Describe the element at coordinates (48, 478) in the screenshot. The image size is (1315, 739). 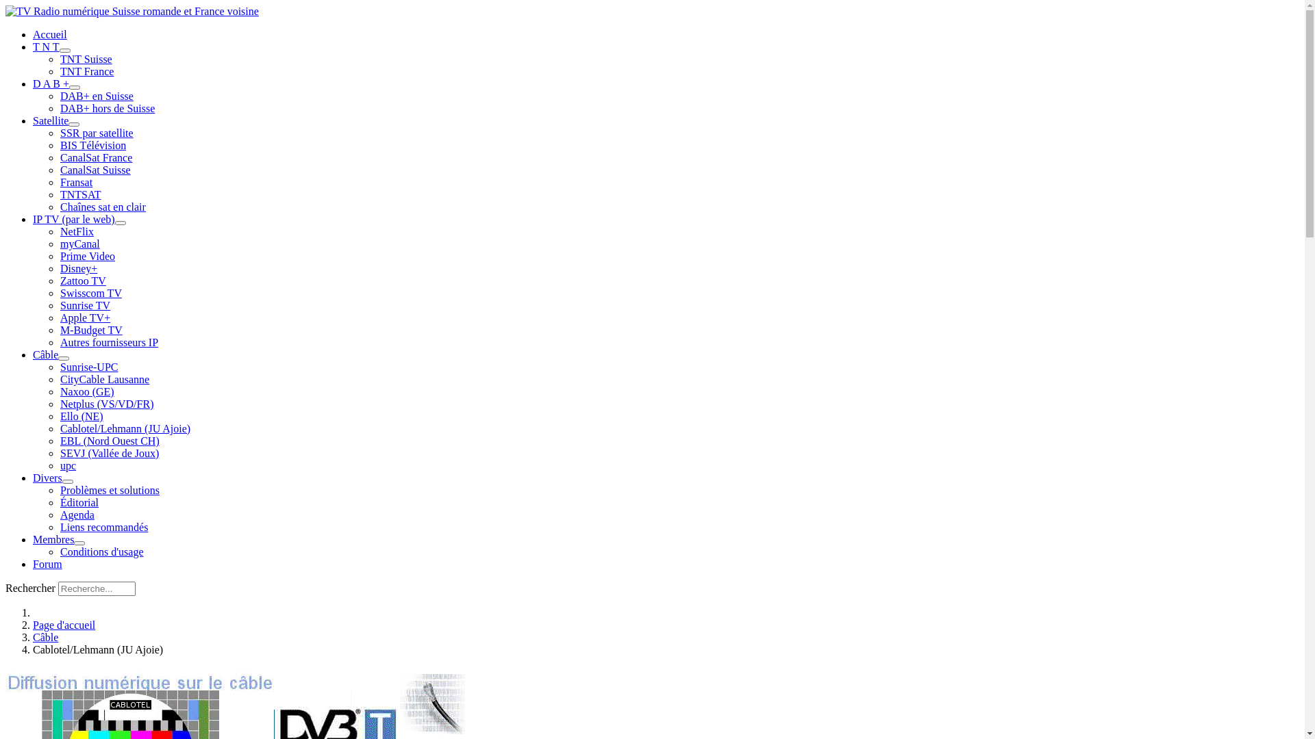
I see `Divers` at that location.